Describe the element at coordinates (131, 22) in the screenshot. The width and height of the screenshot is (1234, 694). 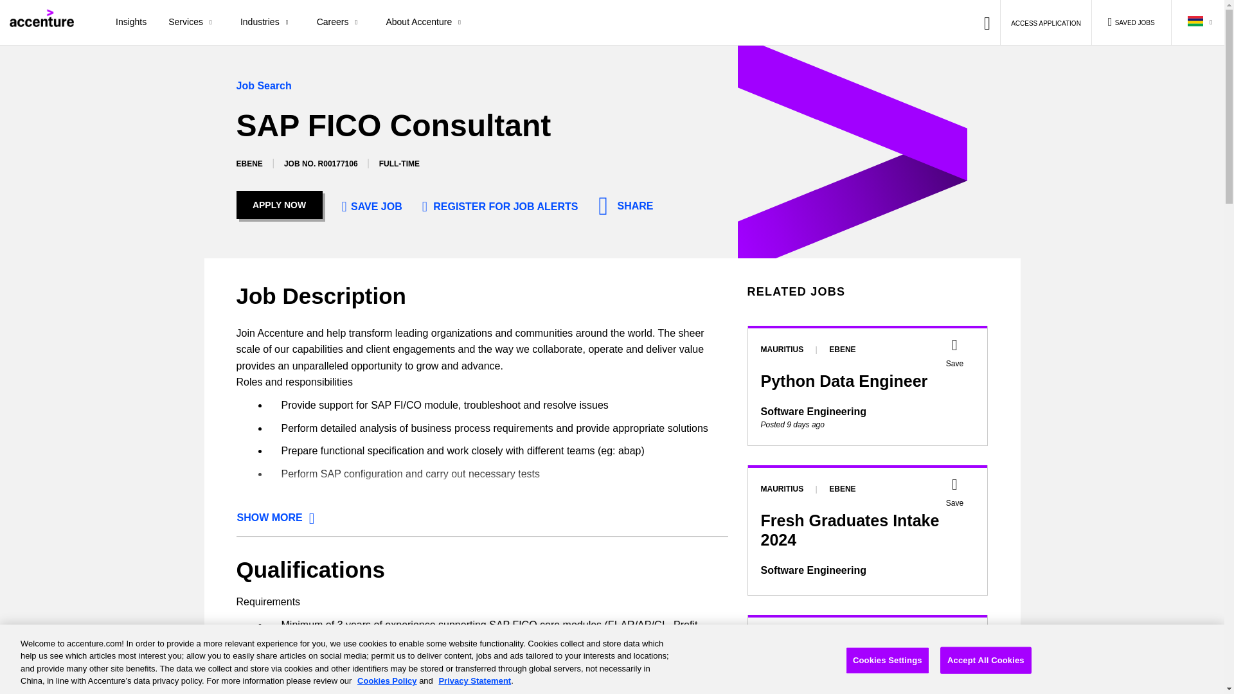
I see `Insights` at that location.